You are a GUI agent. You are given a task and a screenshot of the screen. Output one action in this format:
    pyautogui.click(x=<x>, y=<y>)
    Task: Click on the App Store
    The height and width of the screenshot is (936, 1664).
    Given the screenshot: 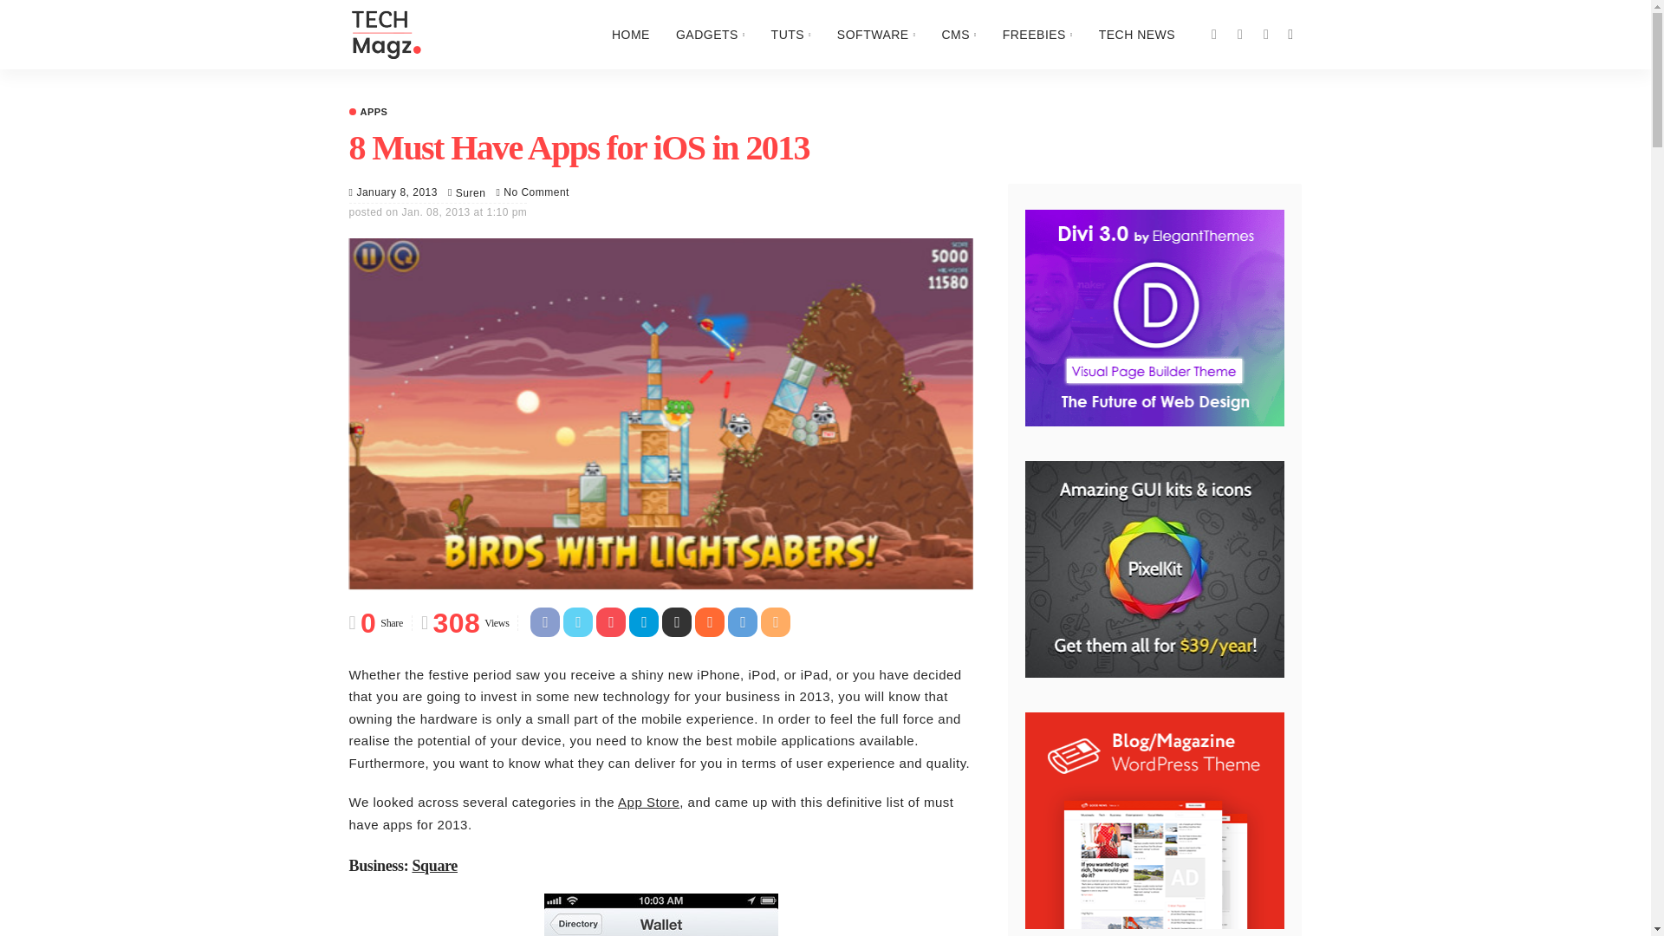 What is the action you would take?
    pyautogui.click(x=648, y=802)
    